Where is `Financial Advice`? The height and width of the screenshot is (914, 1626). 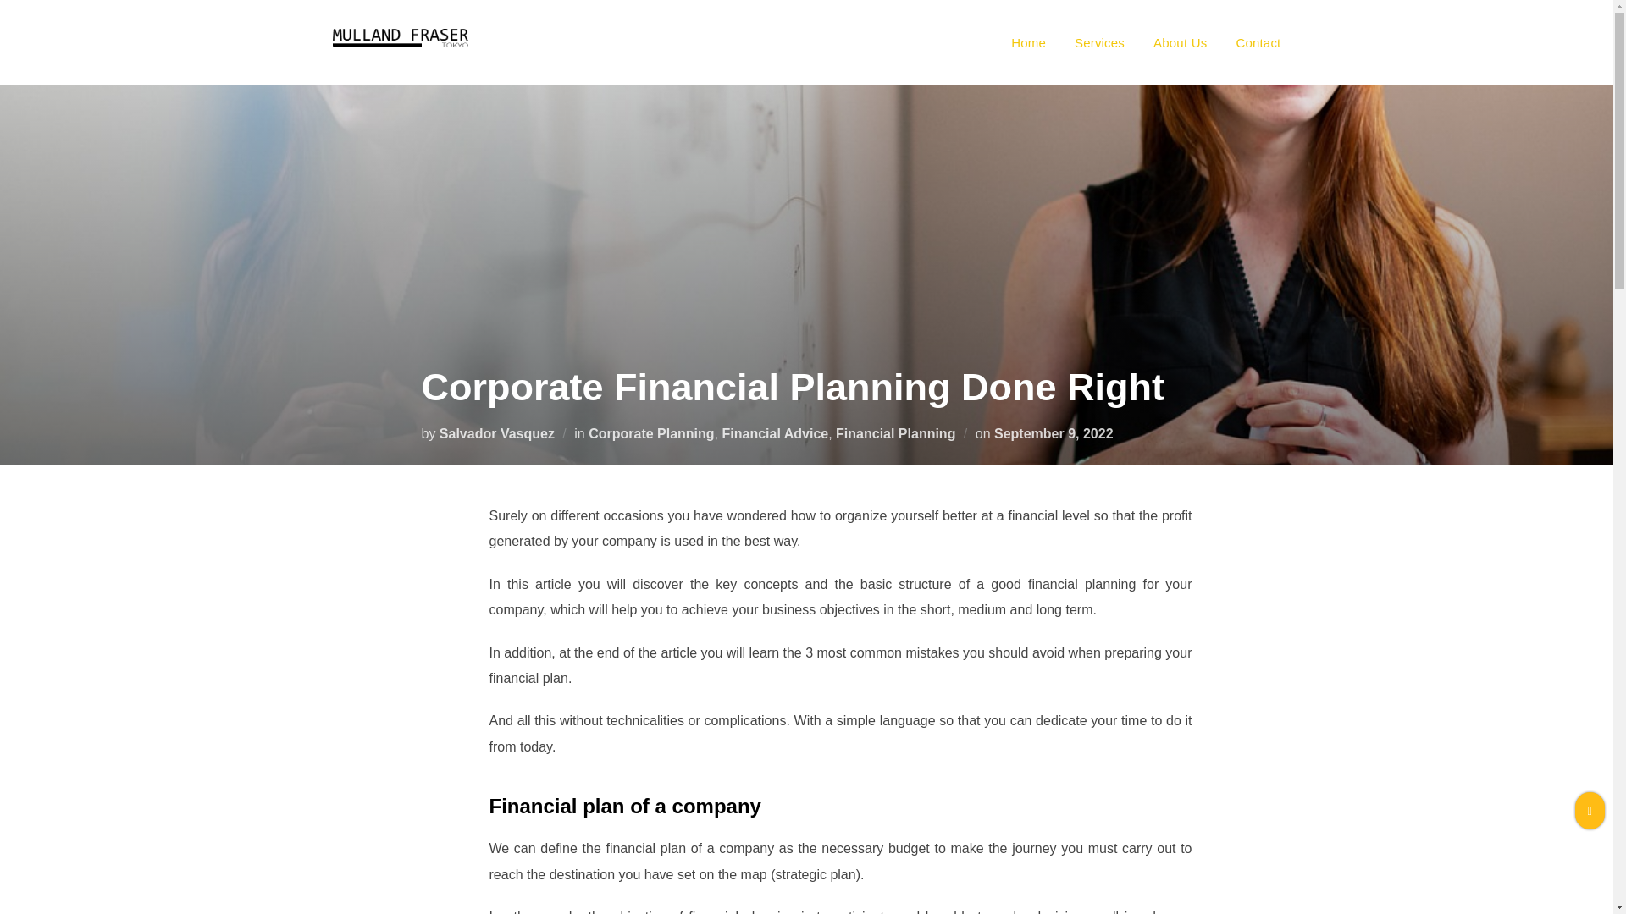
Financial Advice is located at coordinates (774, 433).